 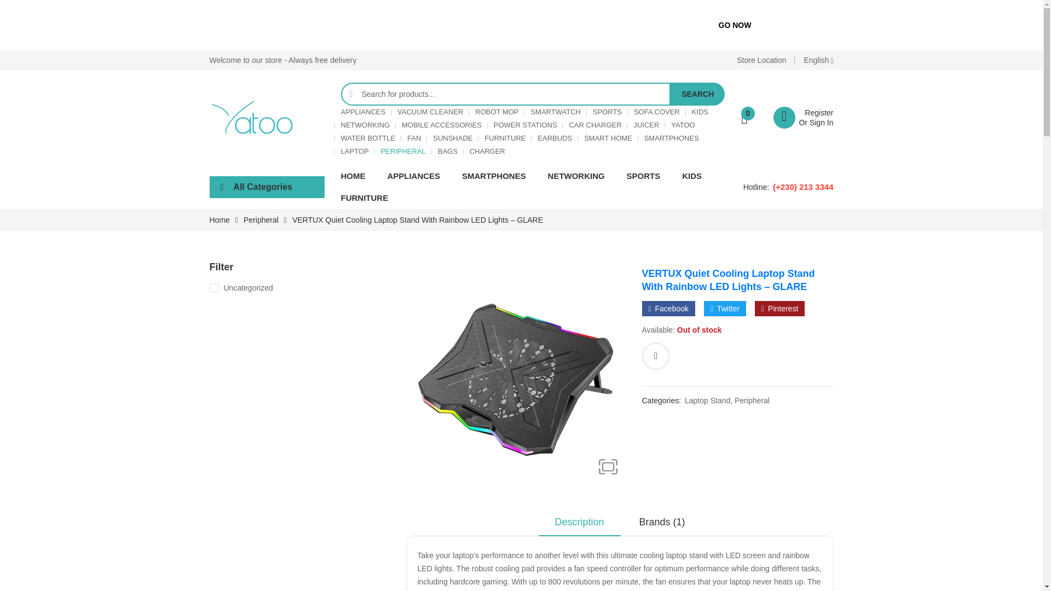 I want to click on CHARGER, so click(x=487, y=151).